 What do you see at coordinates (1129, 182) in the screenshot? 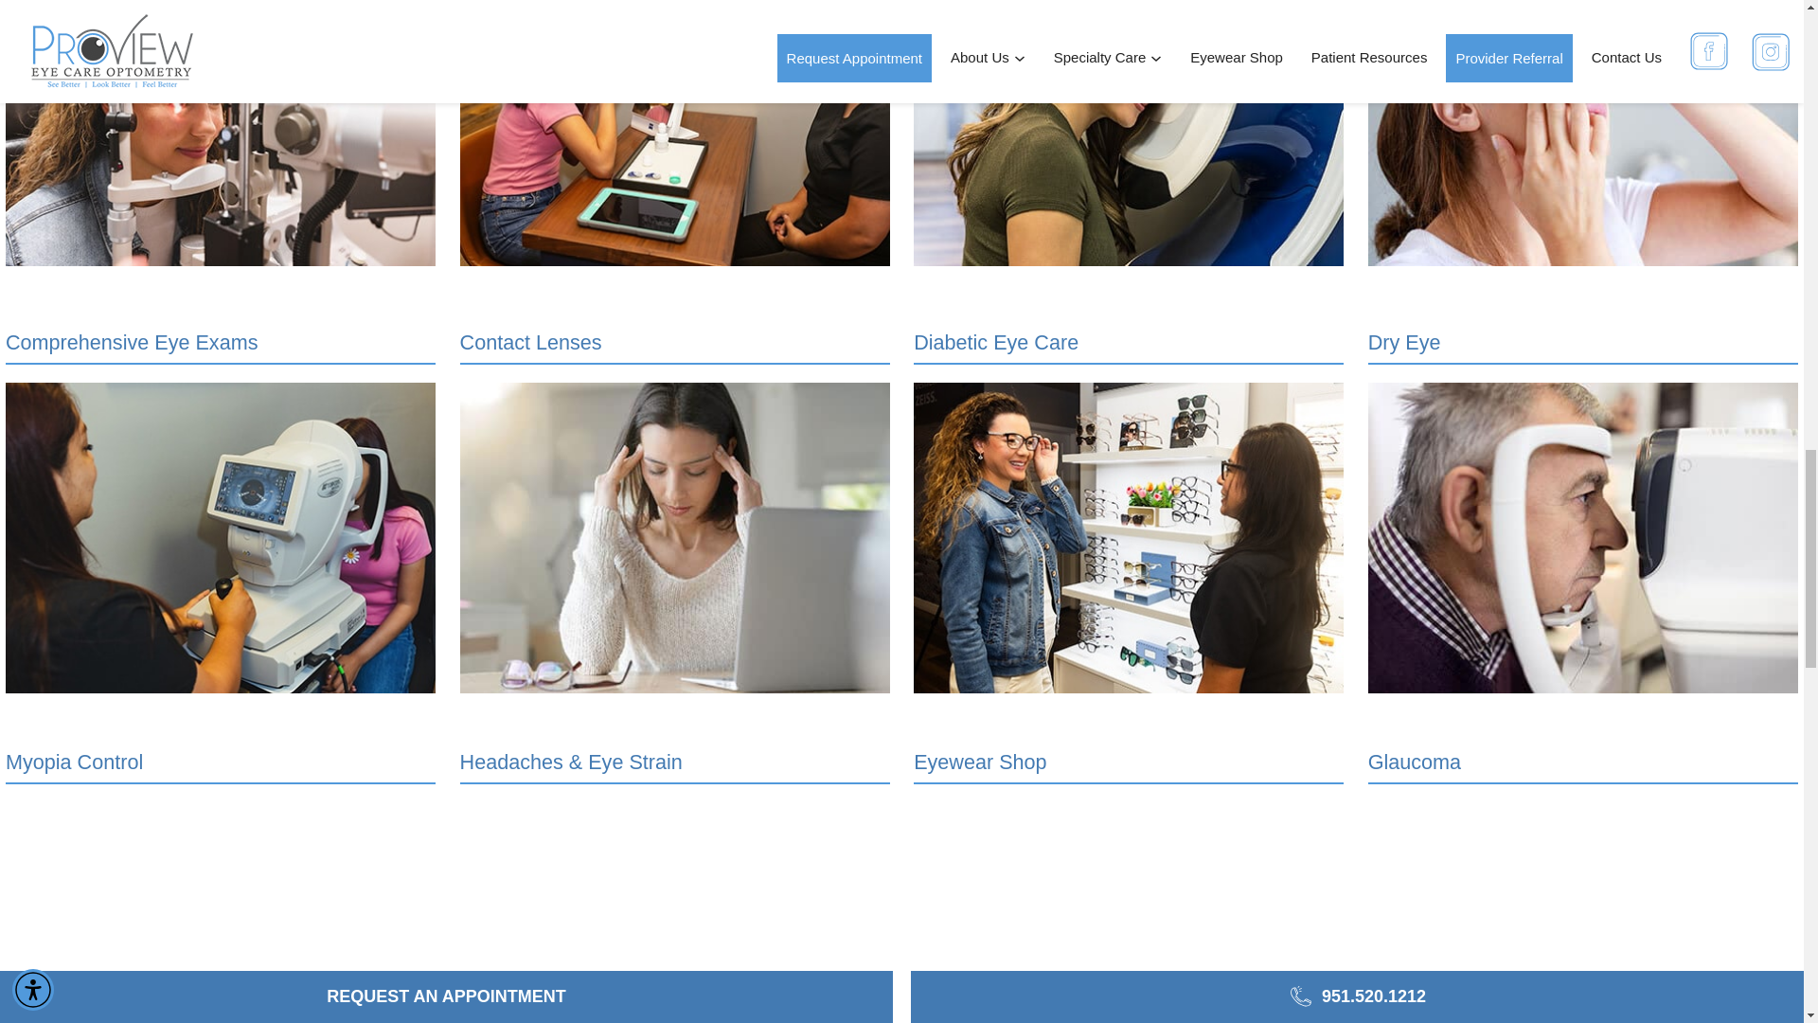
I see `Diabetic Eye Care` at bounding box center [1129, 182].